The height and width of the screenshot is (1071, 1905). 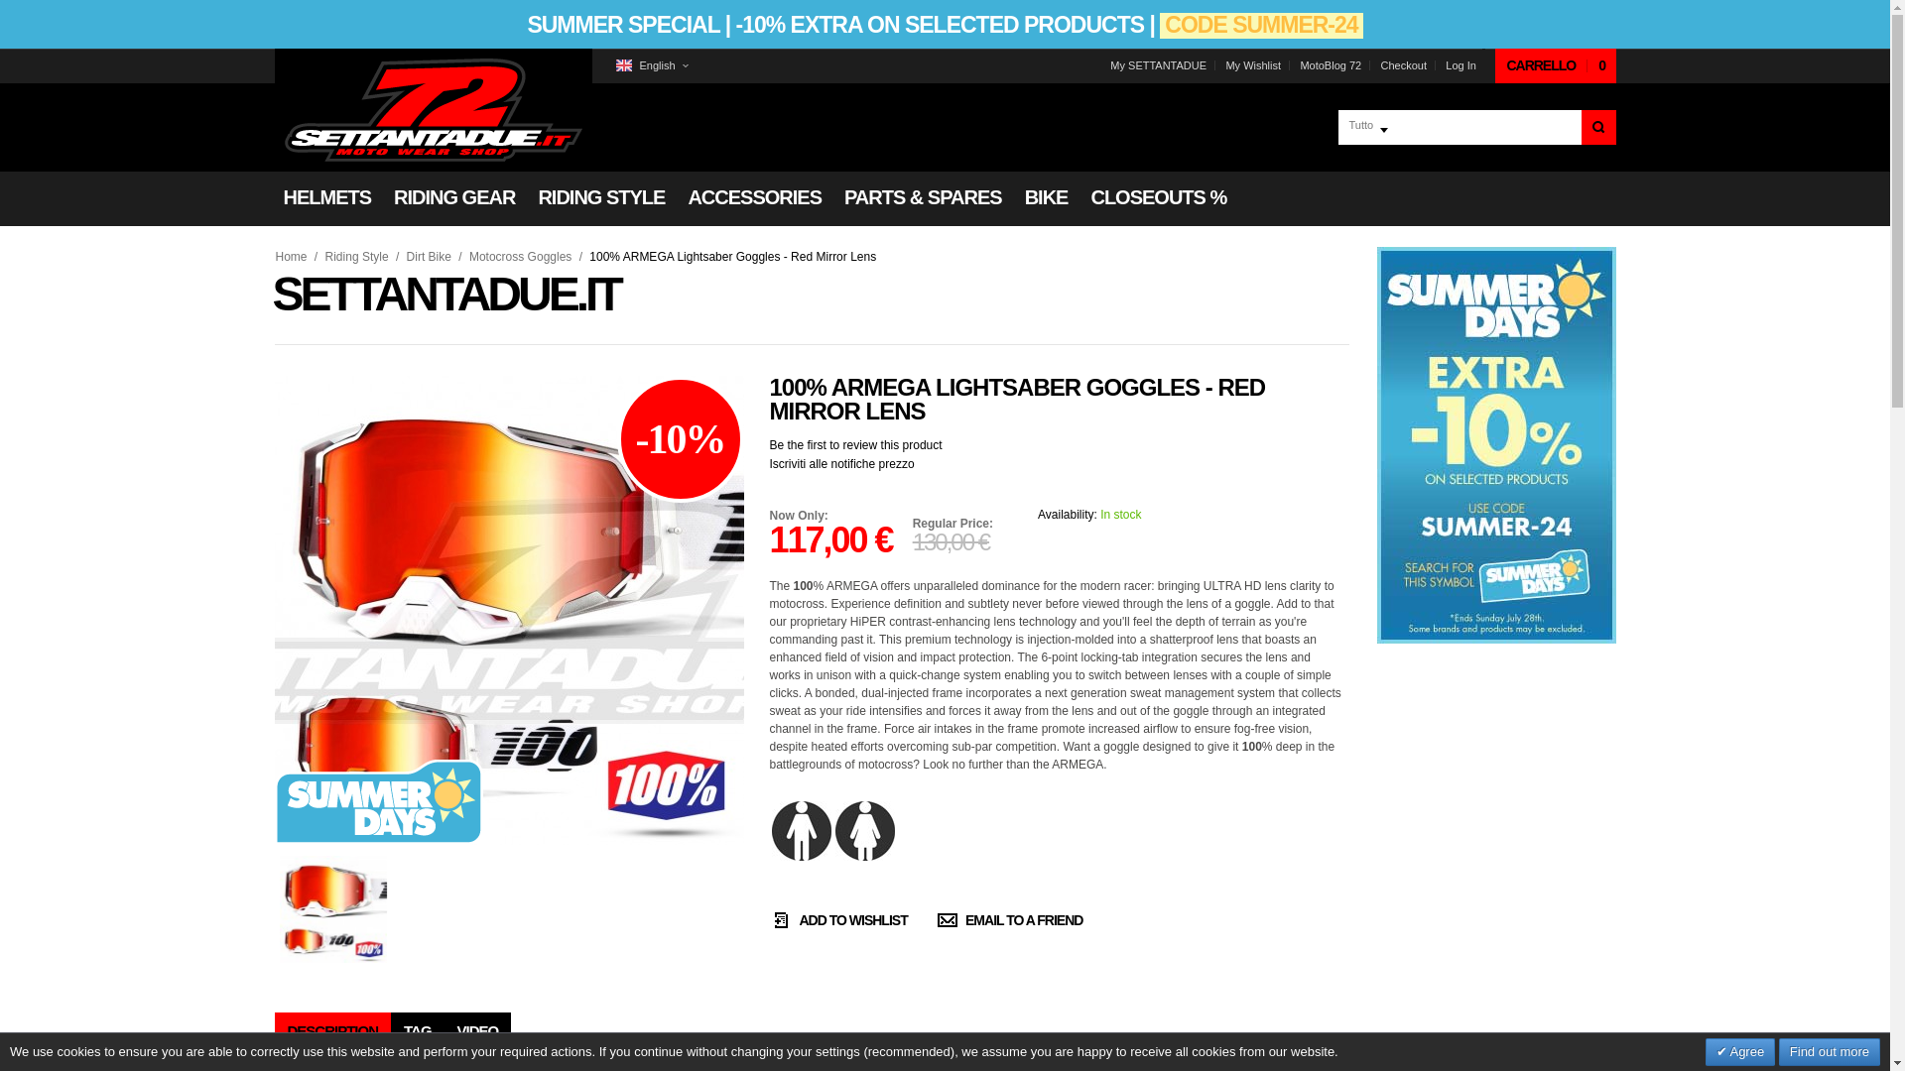 What do you see at coordinates (1403, 65) in the screenshot?
I see `Checkout` at bounding box center [1403, 65].